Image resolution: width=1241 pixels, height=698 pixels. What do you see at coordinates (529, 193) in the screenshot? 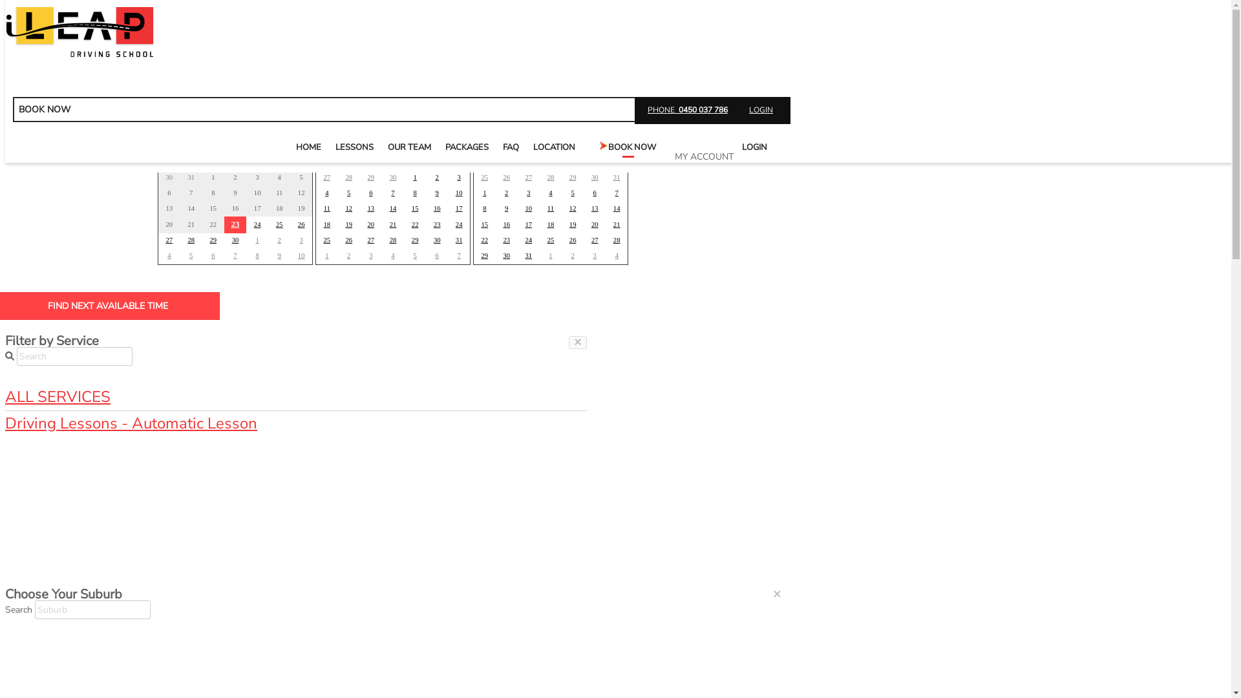
I see `3` at bounding box center [529, 193].